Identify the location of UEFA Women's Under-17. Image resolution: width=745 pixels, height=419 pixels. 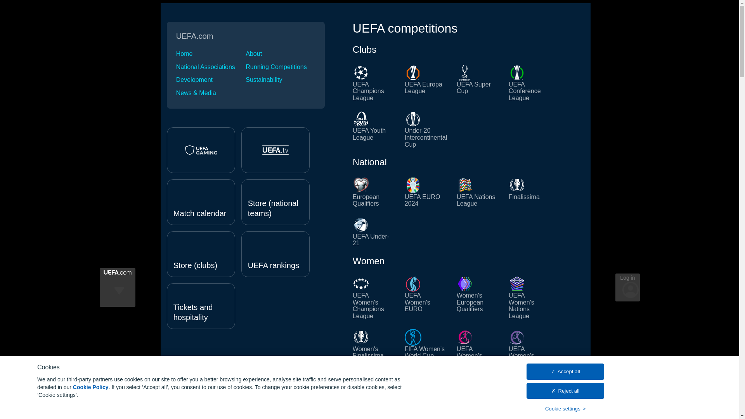
(530, 347).